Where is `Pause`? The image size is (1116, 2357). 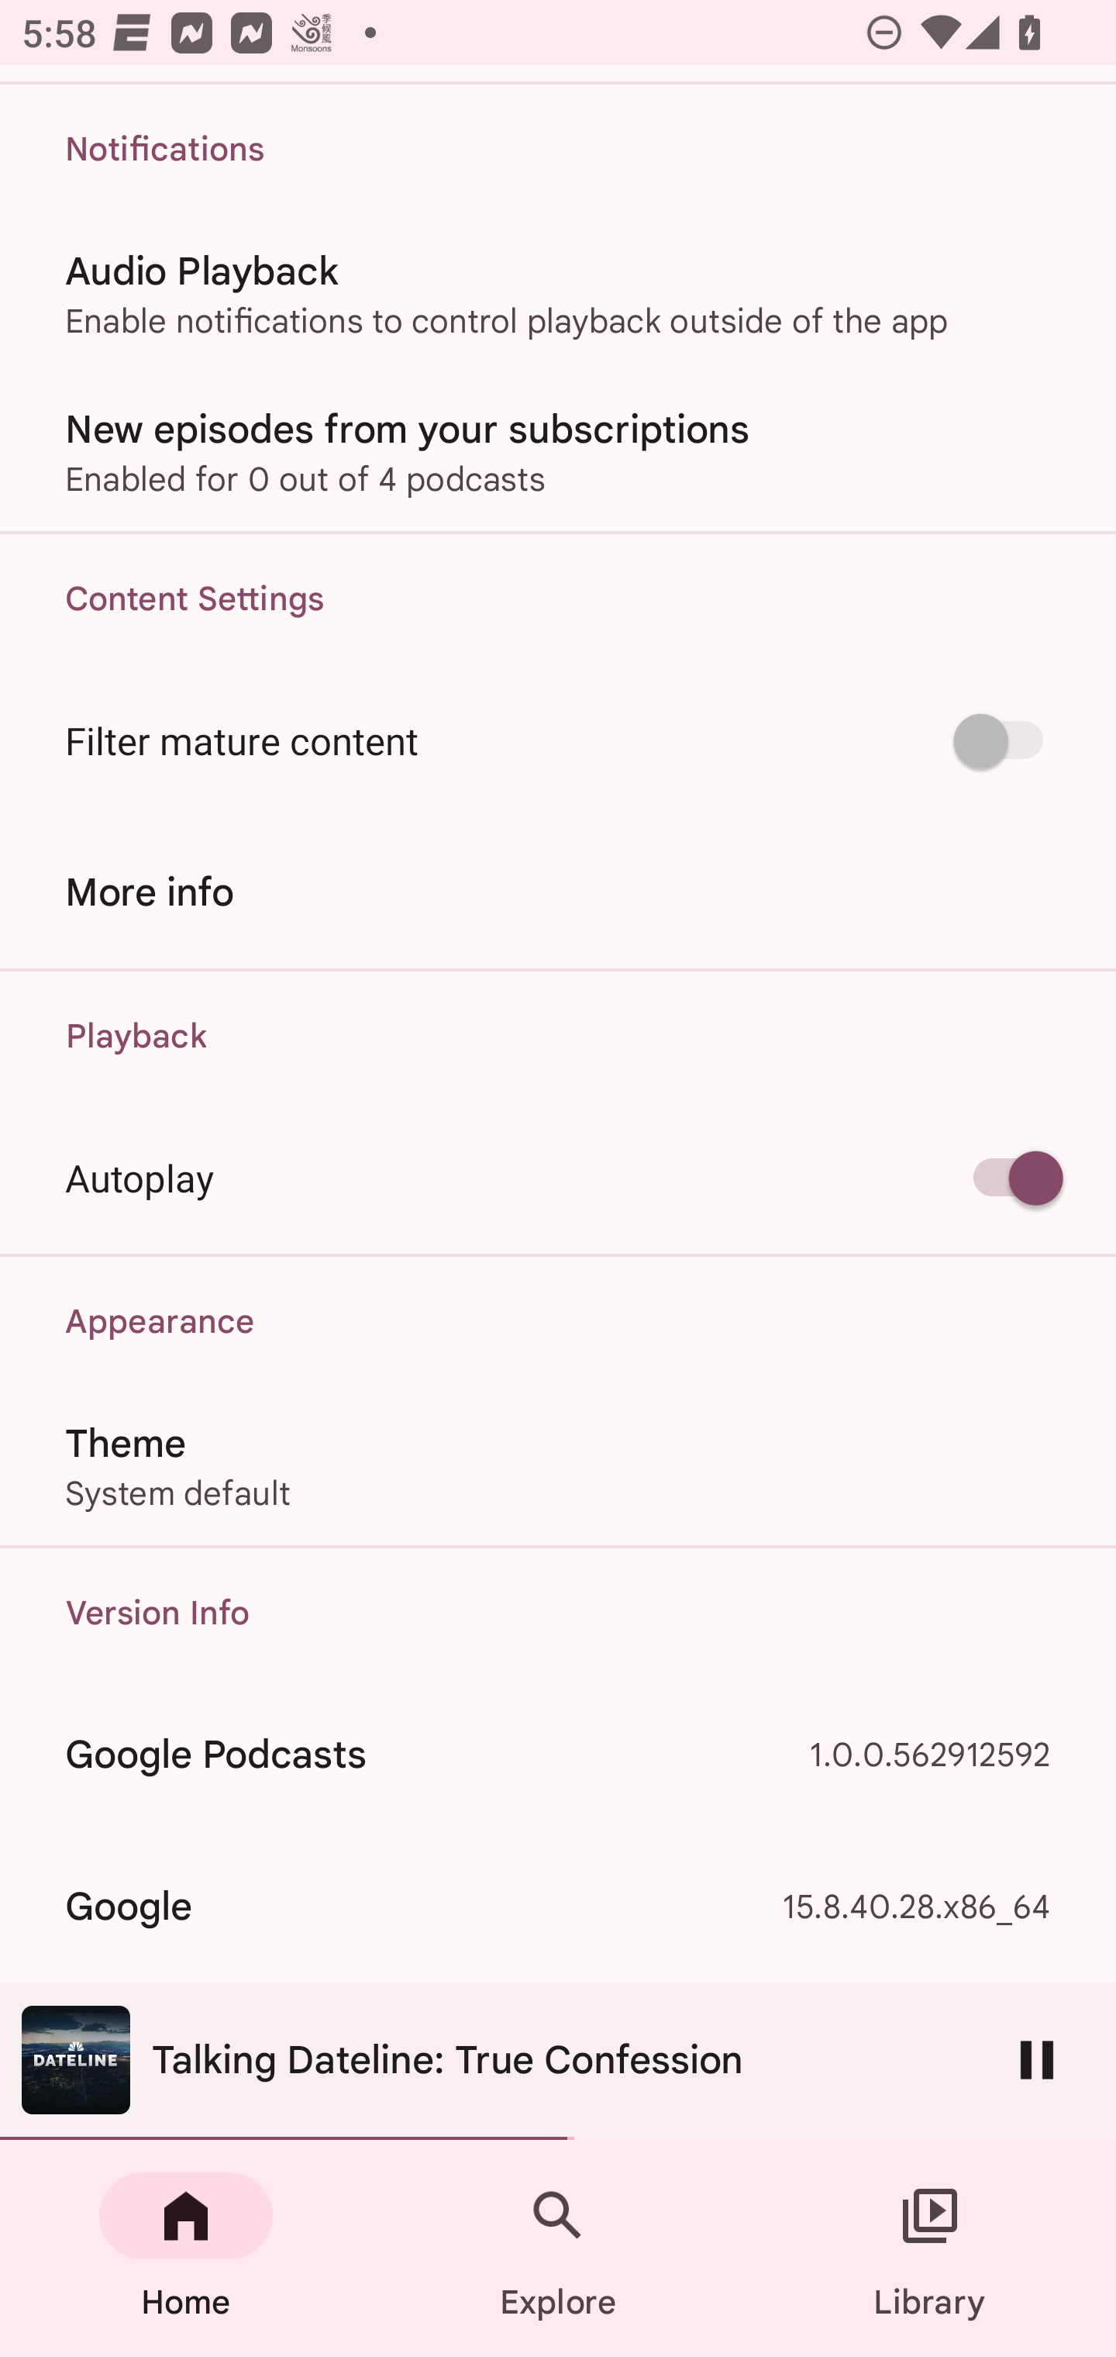
Pause is located at coordinates (1037, 2059).